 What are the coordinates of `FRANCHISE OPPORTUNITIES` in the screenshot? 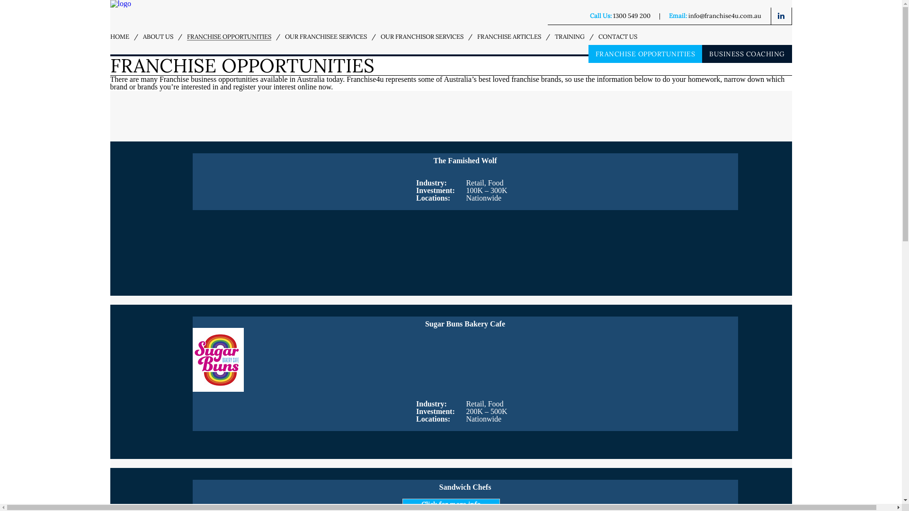 It's located at (229, 37).